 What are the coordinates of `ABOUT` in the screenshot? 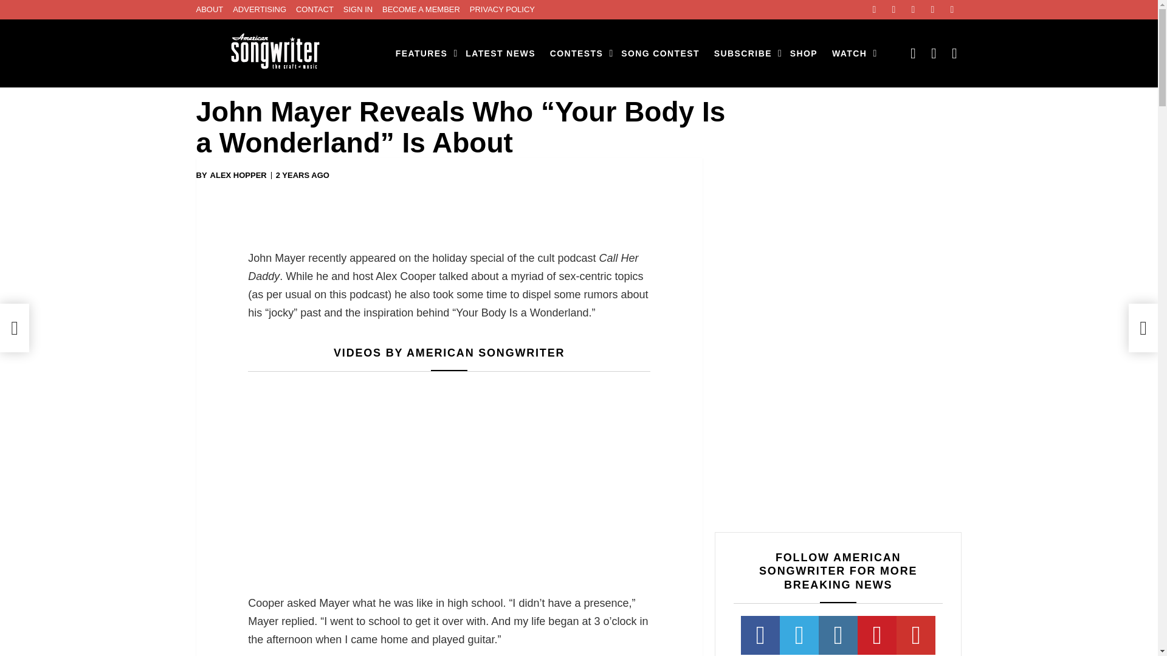 It's located at (209, 10).